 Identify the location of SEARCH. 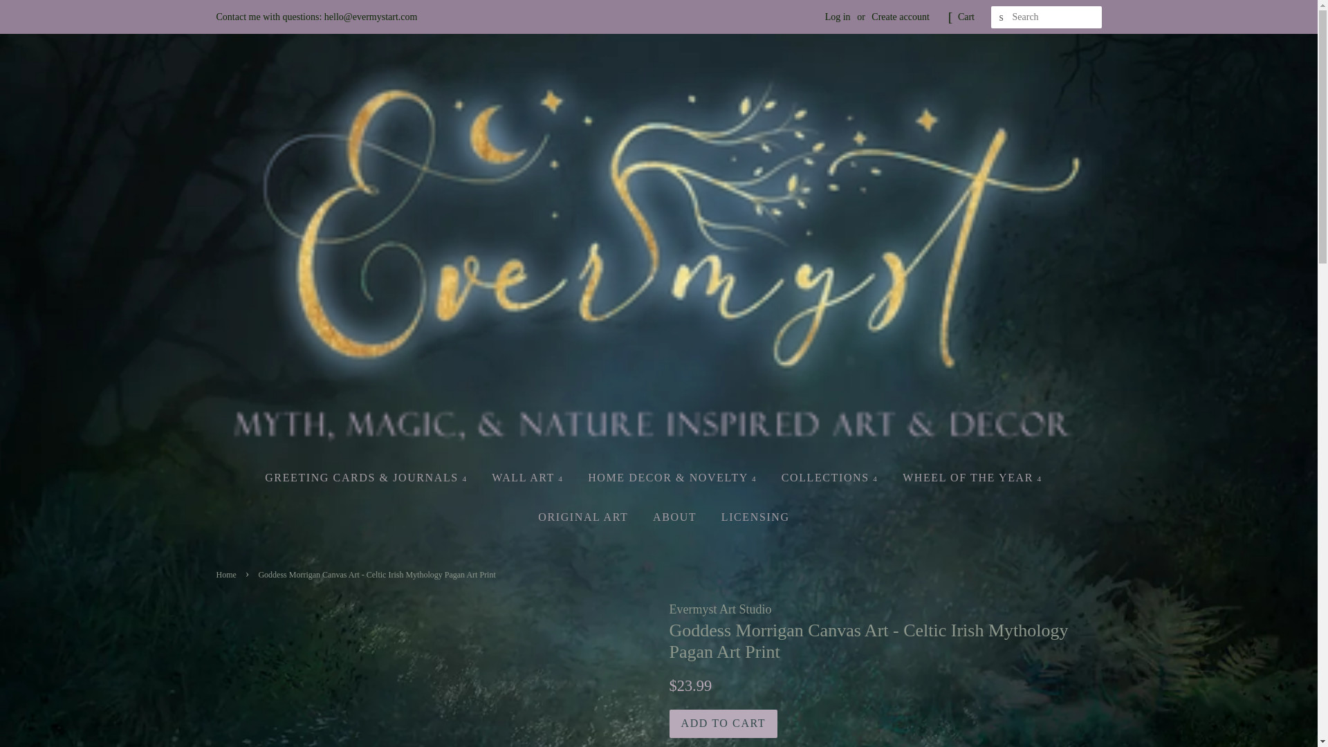
(1002, 17).